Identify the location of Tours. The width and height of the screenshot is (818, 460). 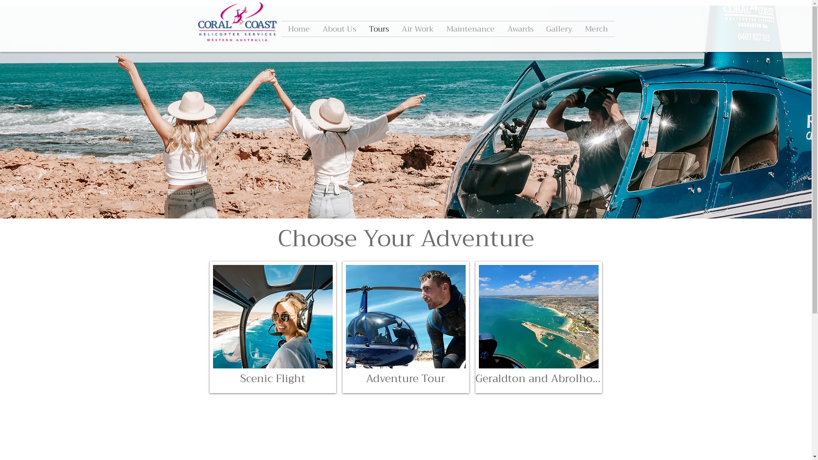
(378, 29).